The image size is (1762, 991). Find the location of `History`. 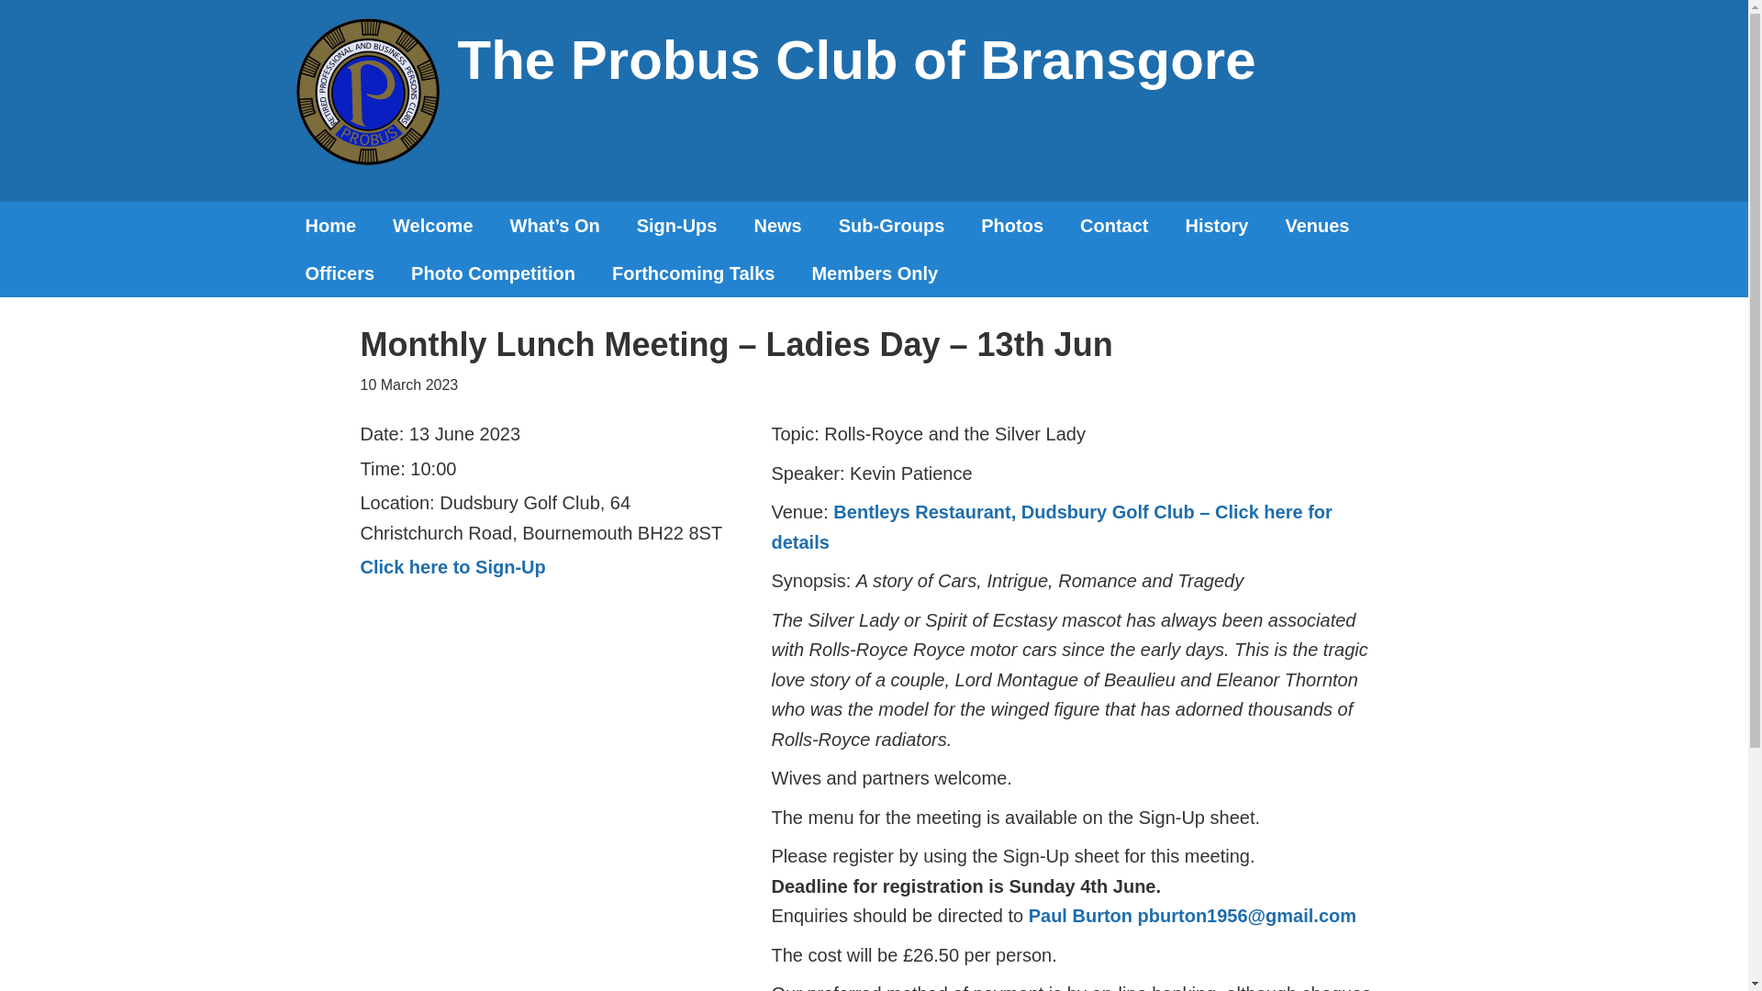

History is located at coordinates (1217, 226).